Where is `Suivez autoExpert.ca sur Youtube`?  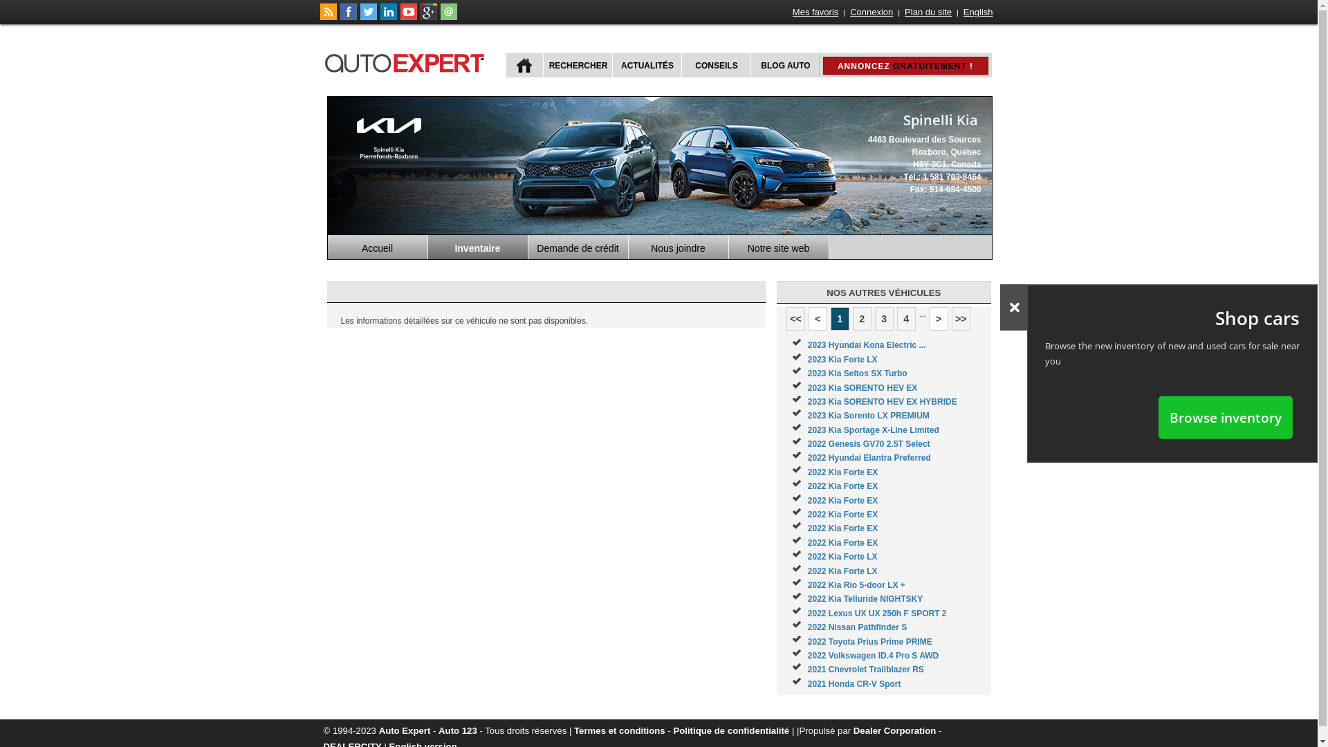
Suivez autoExpert.ca sur Youtube is located at coordinates (408, 17).